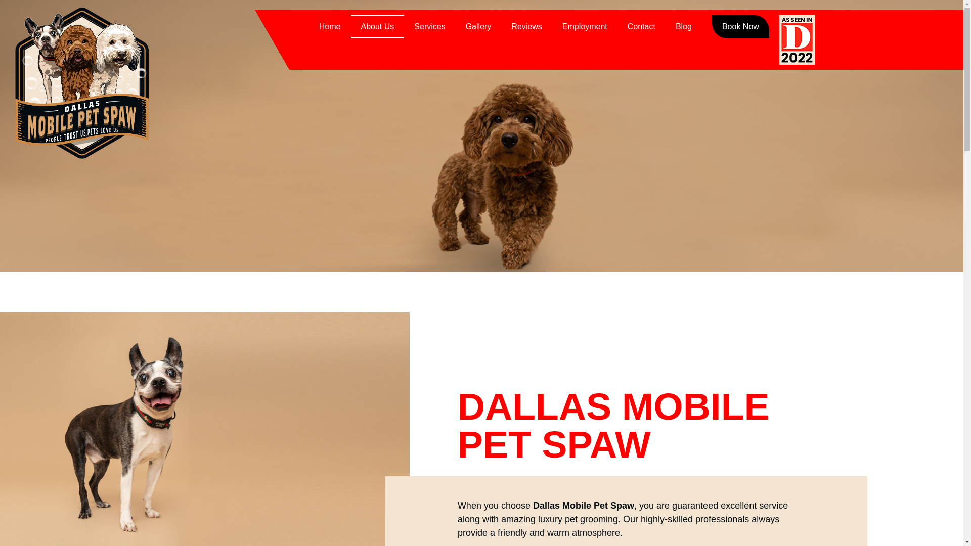 The height and width of the screenshot is (546, 971). What do you see at coordinates (585, 26) in the screenshot?
I see `Employment` at bounding box center [585, 26].